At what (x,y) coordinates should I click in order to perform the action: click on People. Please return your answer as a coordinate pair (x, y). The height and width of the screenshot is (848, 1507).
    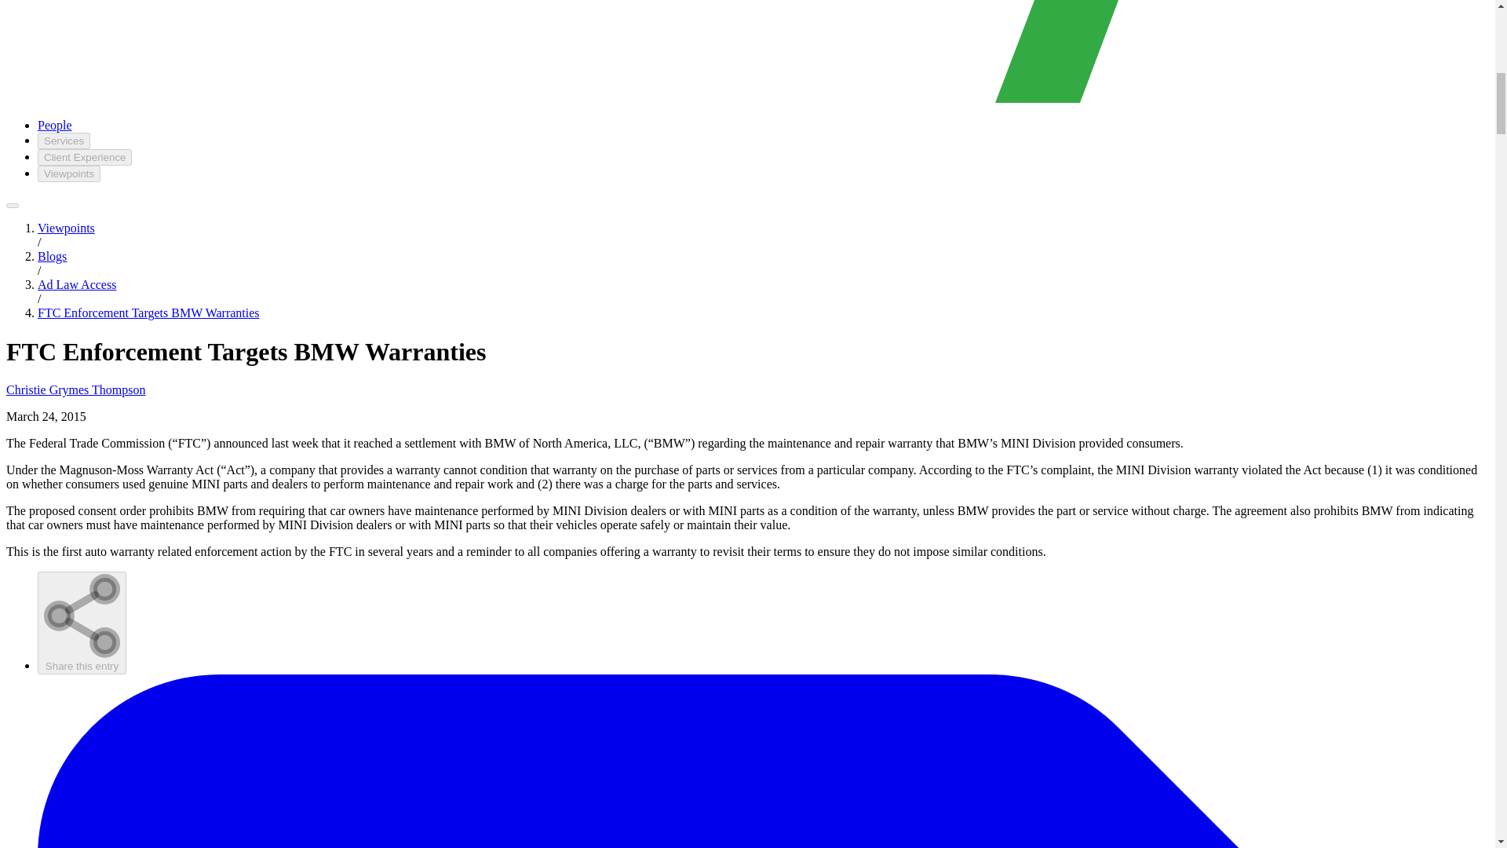
    Looking at the image, I should click on (55, 126).